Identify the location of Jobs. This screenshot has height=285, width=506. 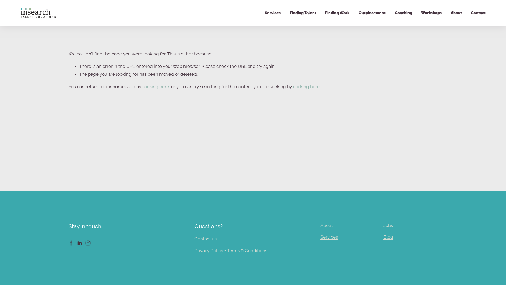
(388, 225).